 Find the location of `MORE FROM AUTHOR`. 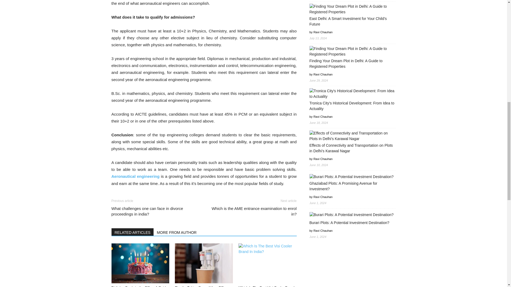

MORE FROM AUTHOR is located at coordinates (177, 232).